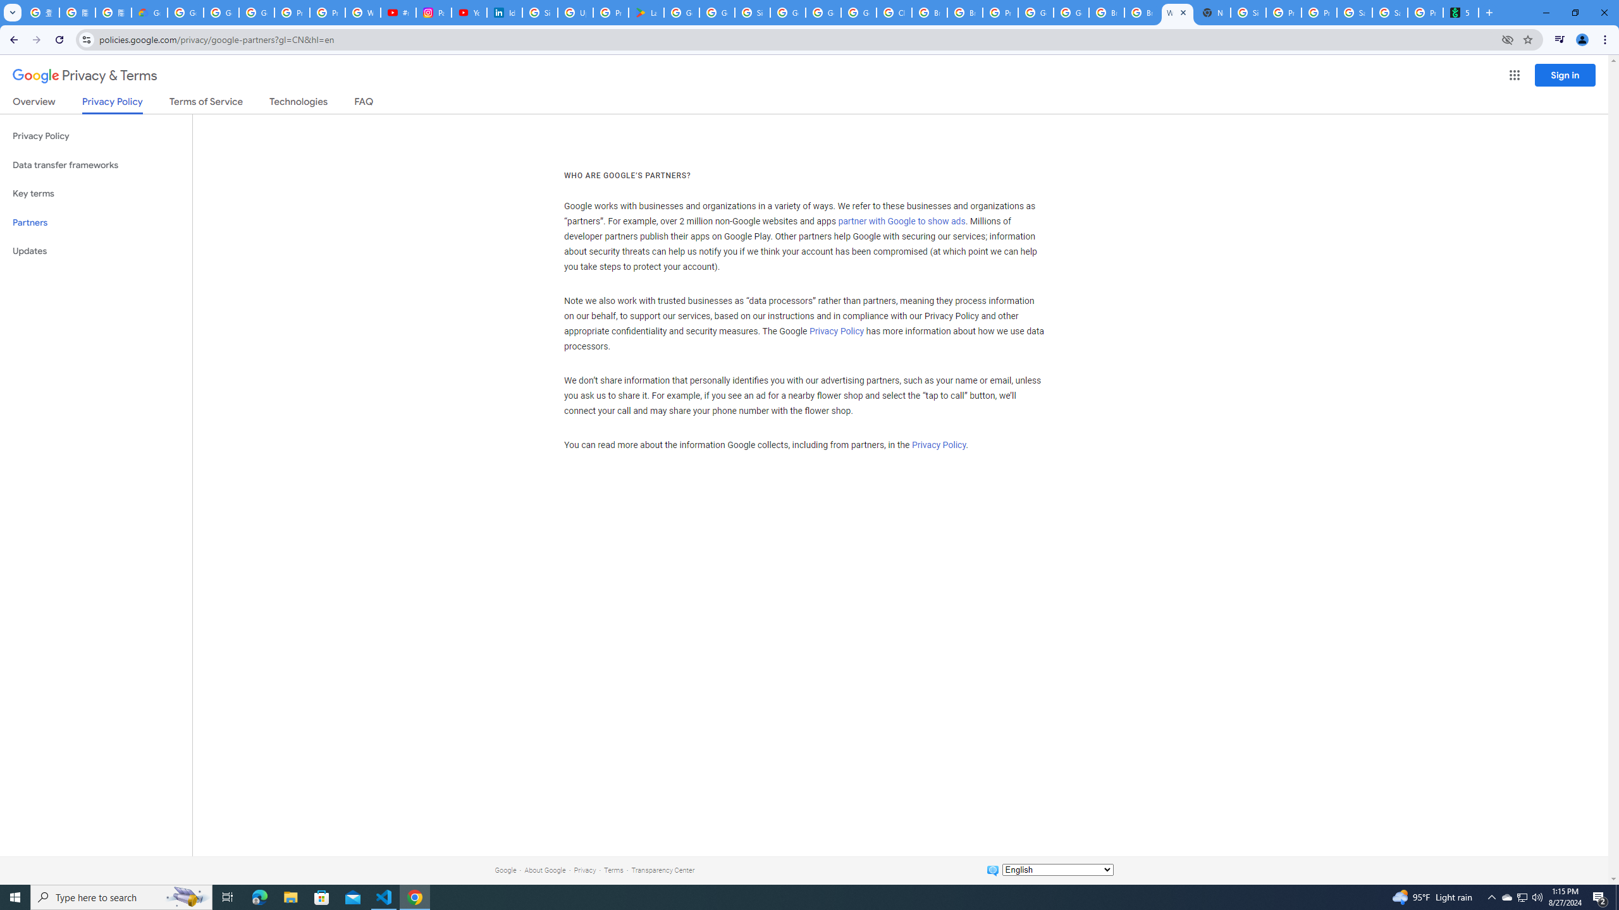 The height and width of the screenshot is (910, 1619). What do you see at coordinates (505, 870) in the screenshot?
I see `Google` at bounding box center [505, 870].